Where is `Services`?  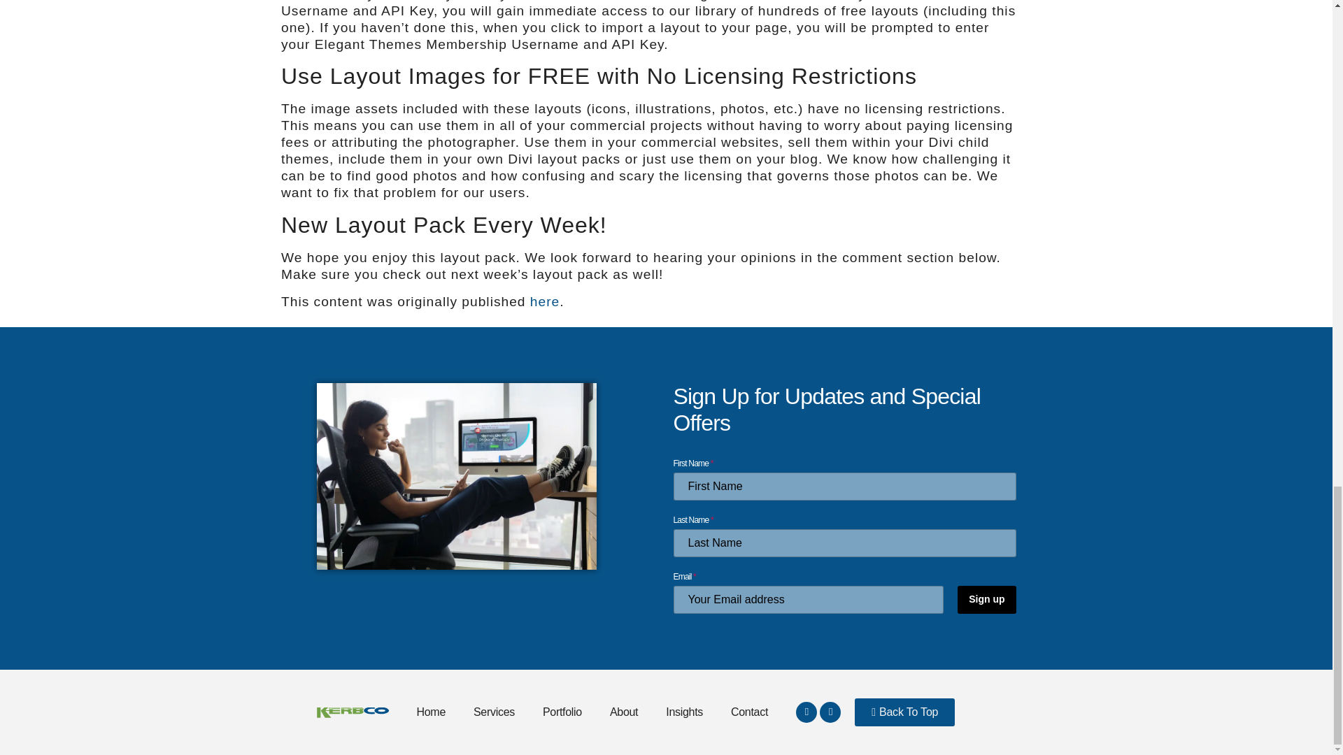
Services is located at coordinates (494, 712).